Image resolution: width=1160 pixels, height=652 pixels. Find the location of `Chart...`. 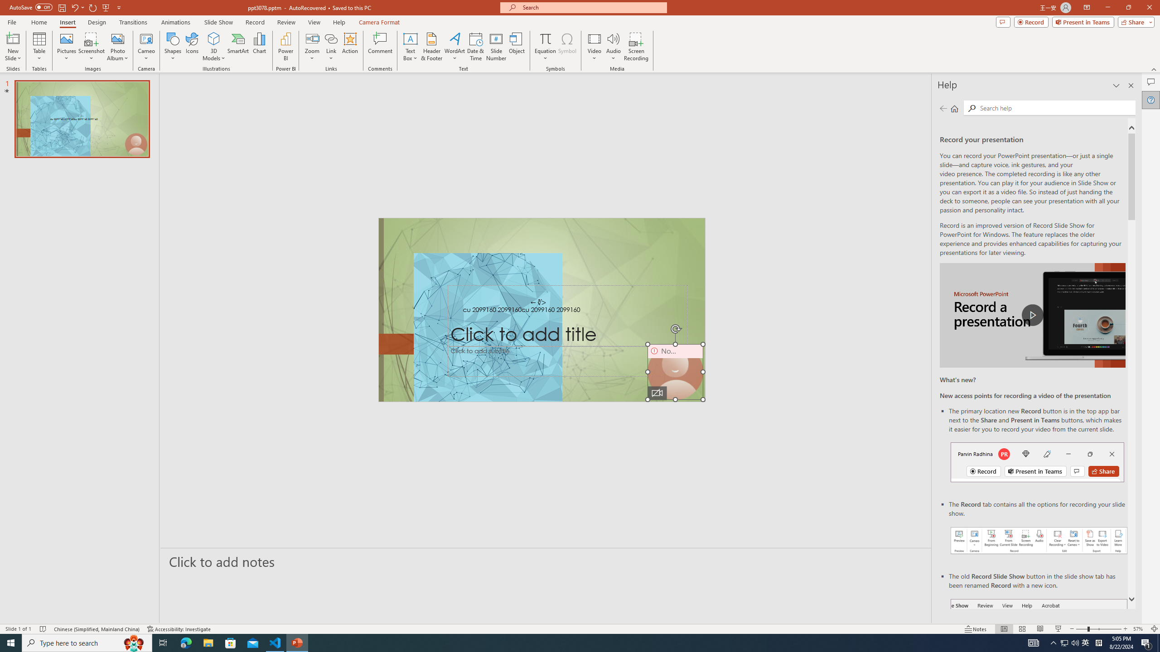

Chart... is located at coordinates (259, 47).